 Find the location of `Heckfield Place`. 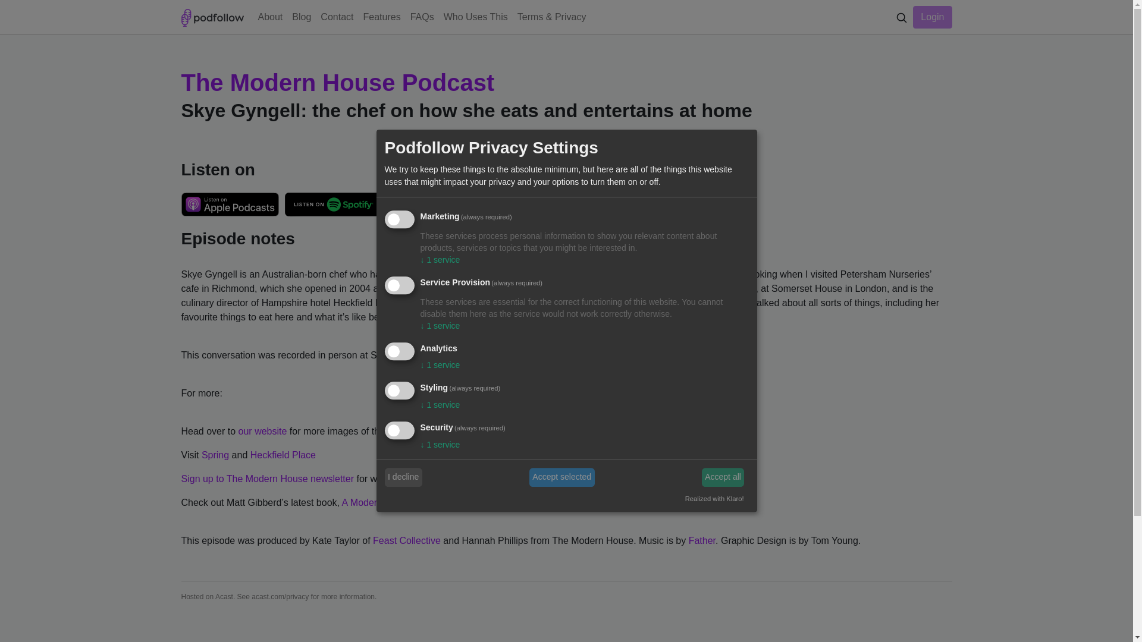

Heckfield Place is located at coordinates (283, 455).